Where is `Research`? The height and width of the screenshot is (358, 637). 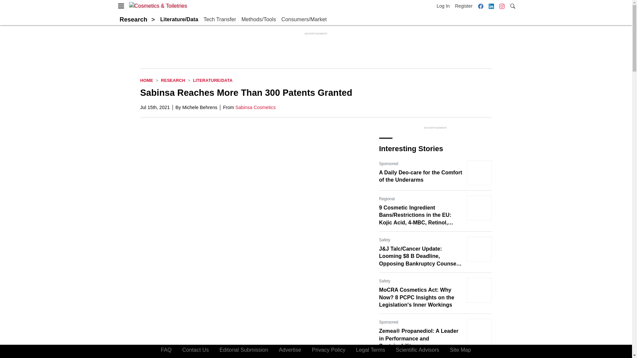
Research is located at coordinates (173, 80).